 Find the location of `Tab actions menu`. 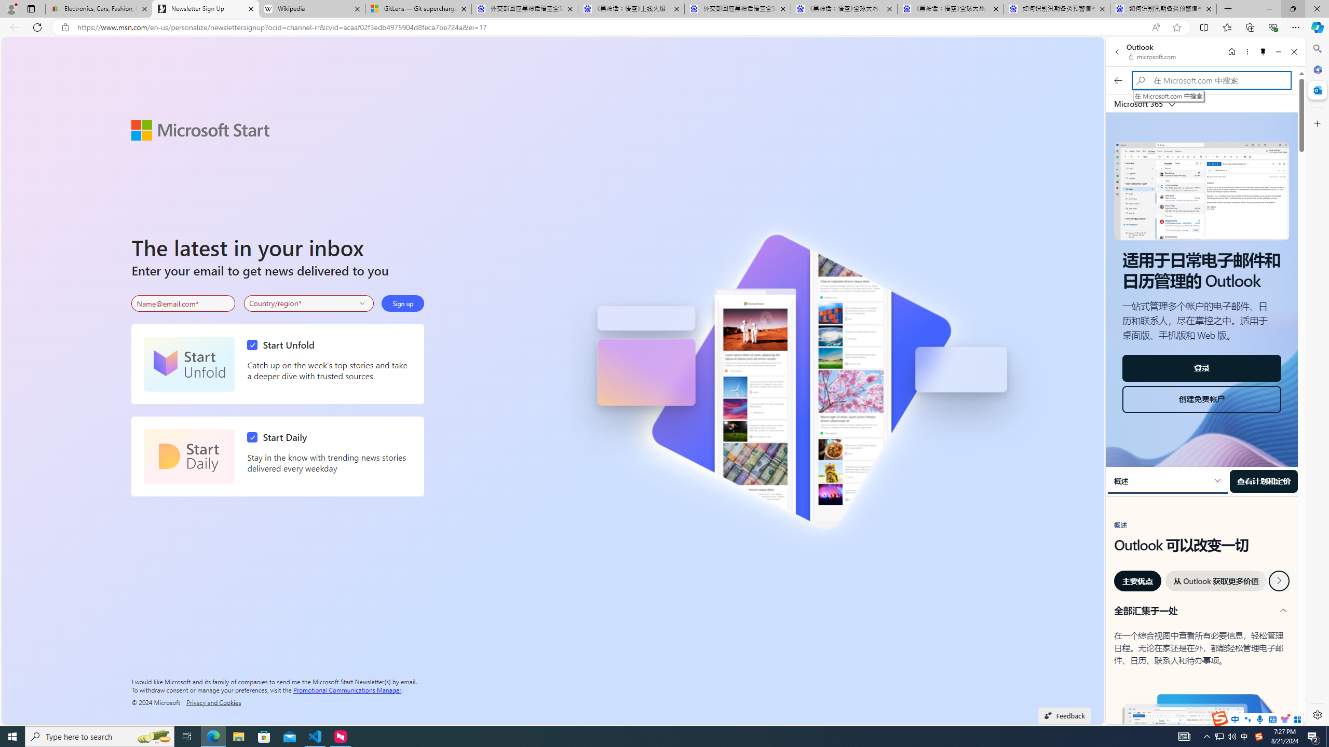

Tab actions menu is located at coordinates (31, 8).